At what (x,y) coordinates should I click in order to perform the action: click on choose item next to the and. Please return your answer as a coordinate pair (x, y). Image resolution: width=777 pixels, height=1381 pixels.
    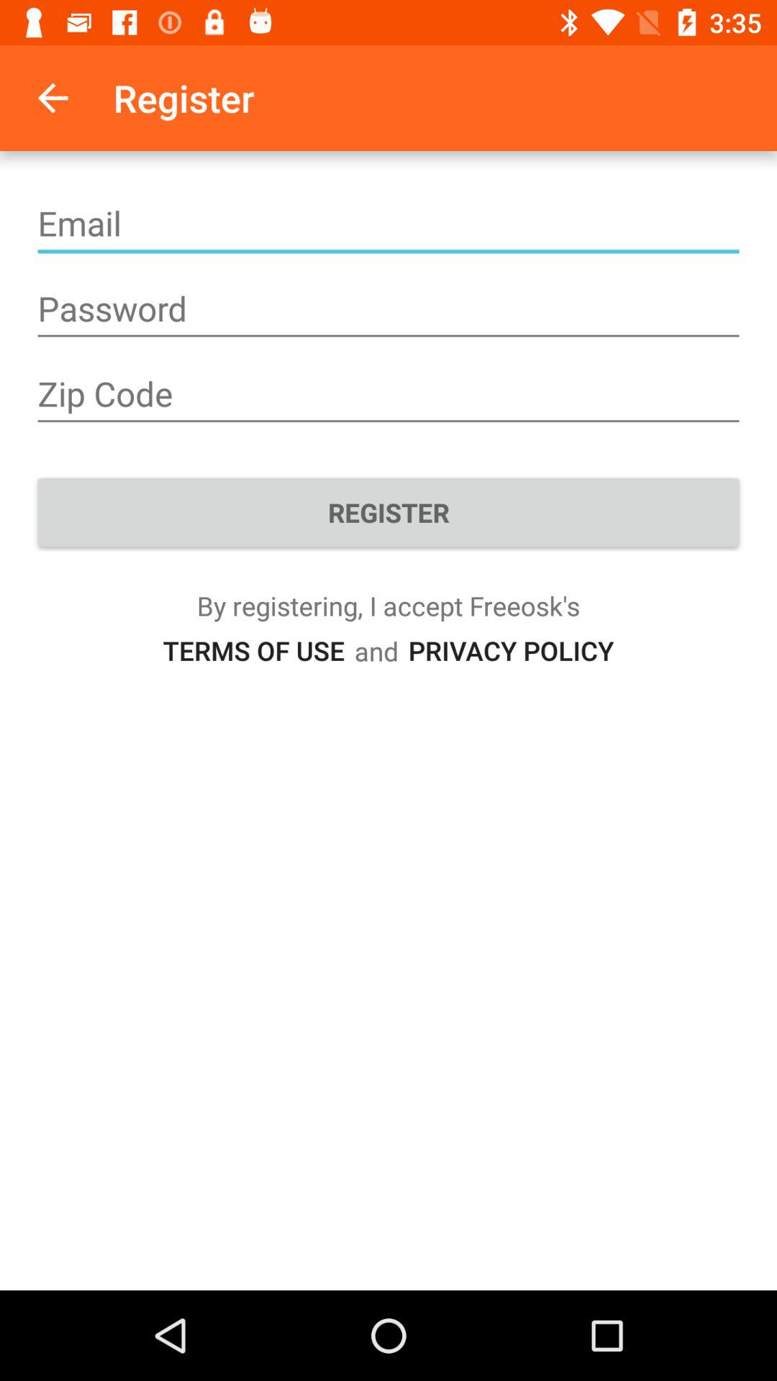
    Looking at the image, I should click on (253, 650).